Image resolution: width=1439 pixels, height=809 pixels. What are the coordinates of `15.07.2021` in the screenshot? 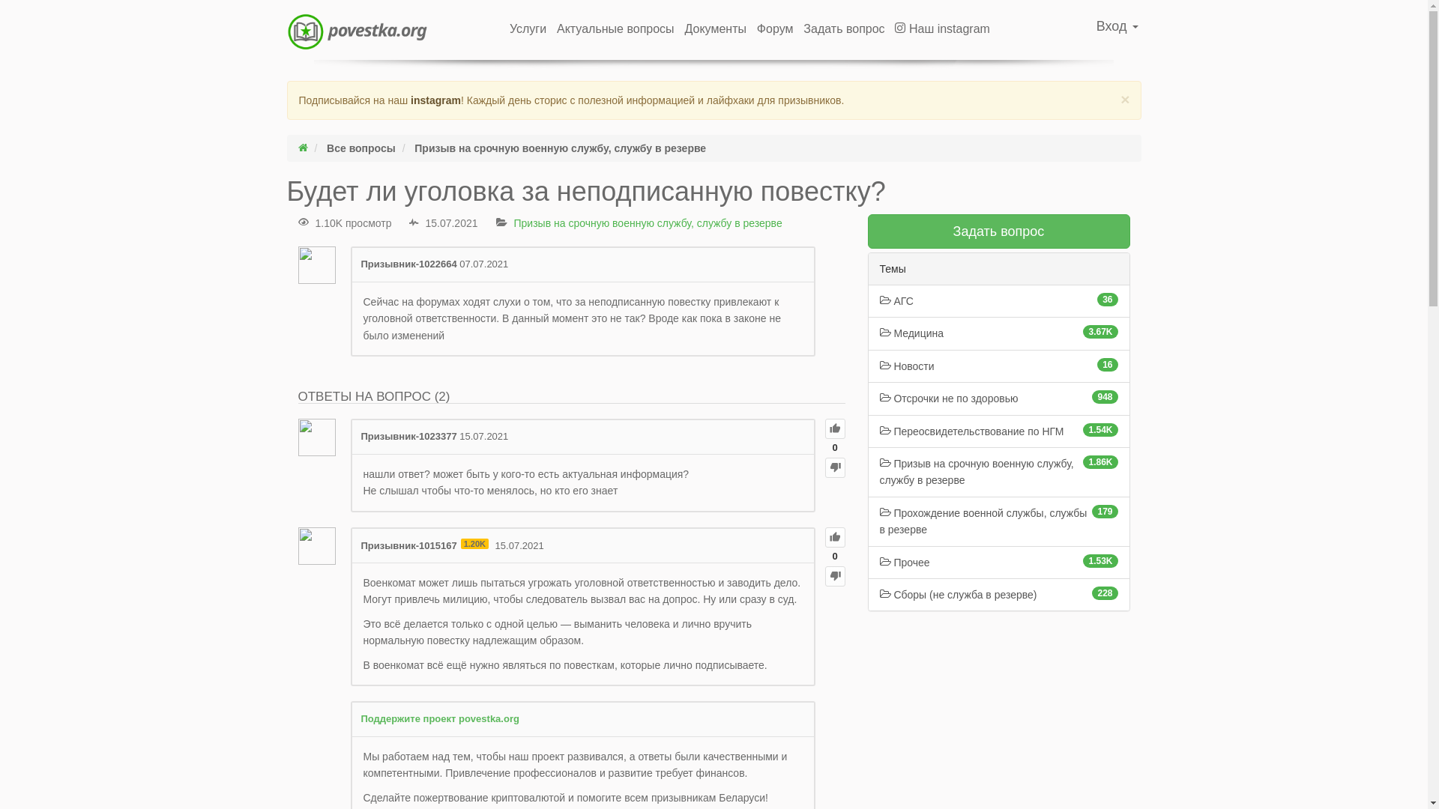 It's located at (484, 436).